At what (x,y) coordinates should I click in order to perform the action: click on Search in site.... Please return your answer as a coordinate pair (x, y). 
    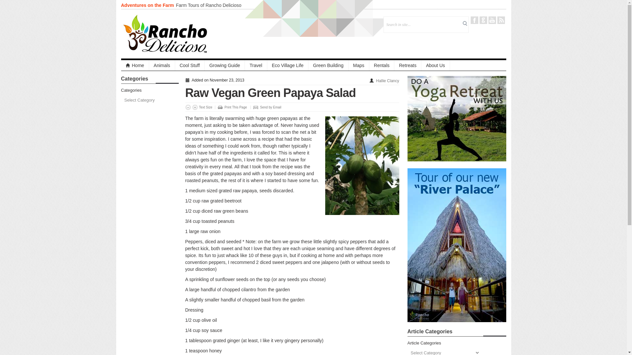
    Looking at the image, I should click on (423, 24).